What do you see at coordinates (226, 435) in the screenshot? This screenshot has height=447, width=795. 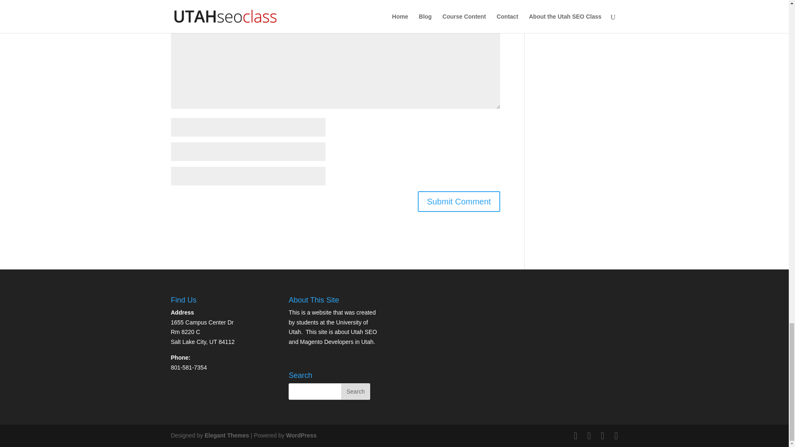 I see `Elegant Themes` at bounding box center [226, 435].